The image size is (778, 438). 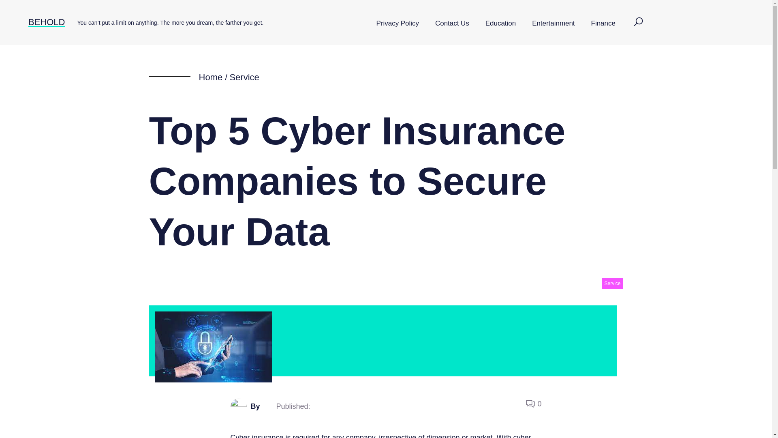 What do you see at coordinates (500, 24) in the screenshot?
I see `Education` at bounding box center [500, 24].